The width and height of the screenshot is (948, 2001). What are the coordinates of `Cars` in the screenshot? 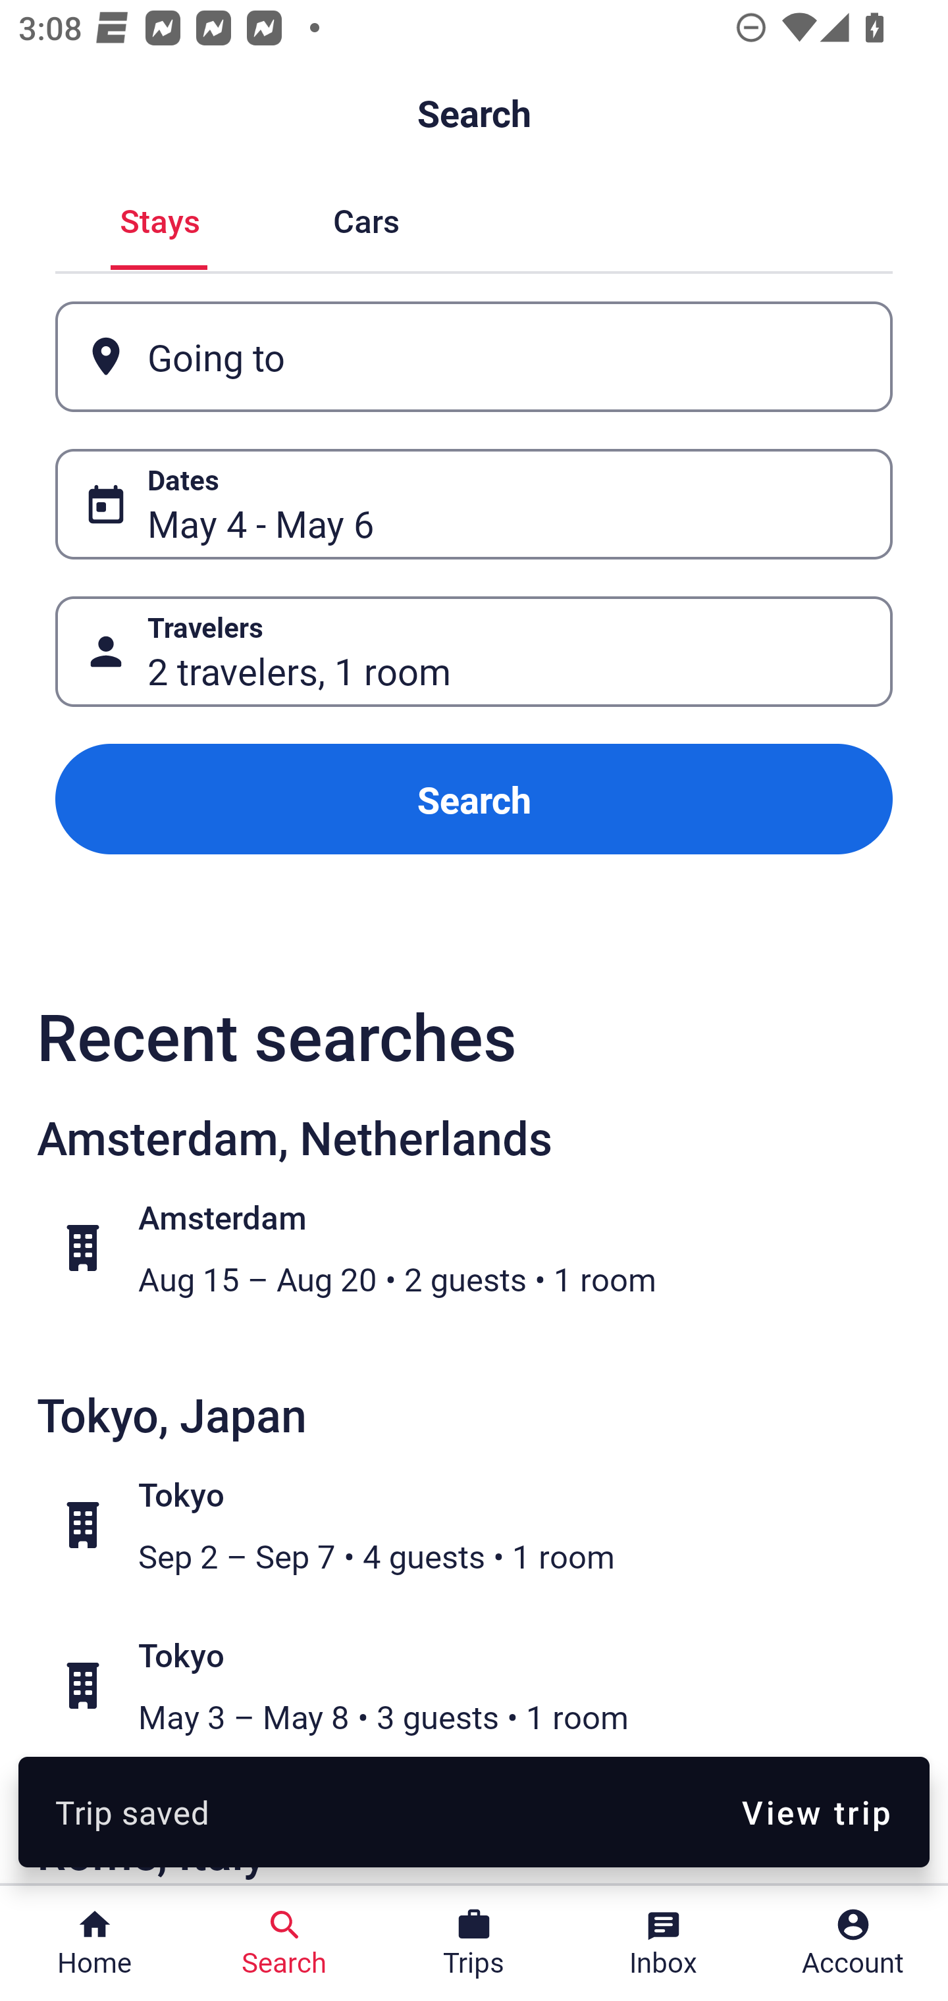 It's located at (366, 219).